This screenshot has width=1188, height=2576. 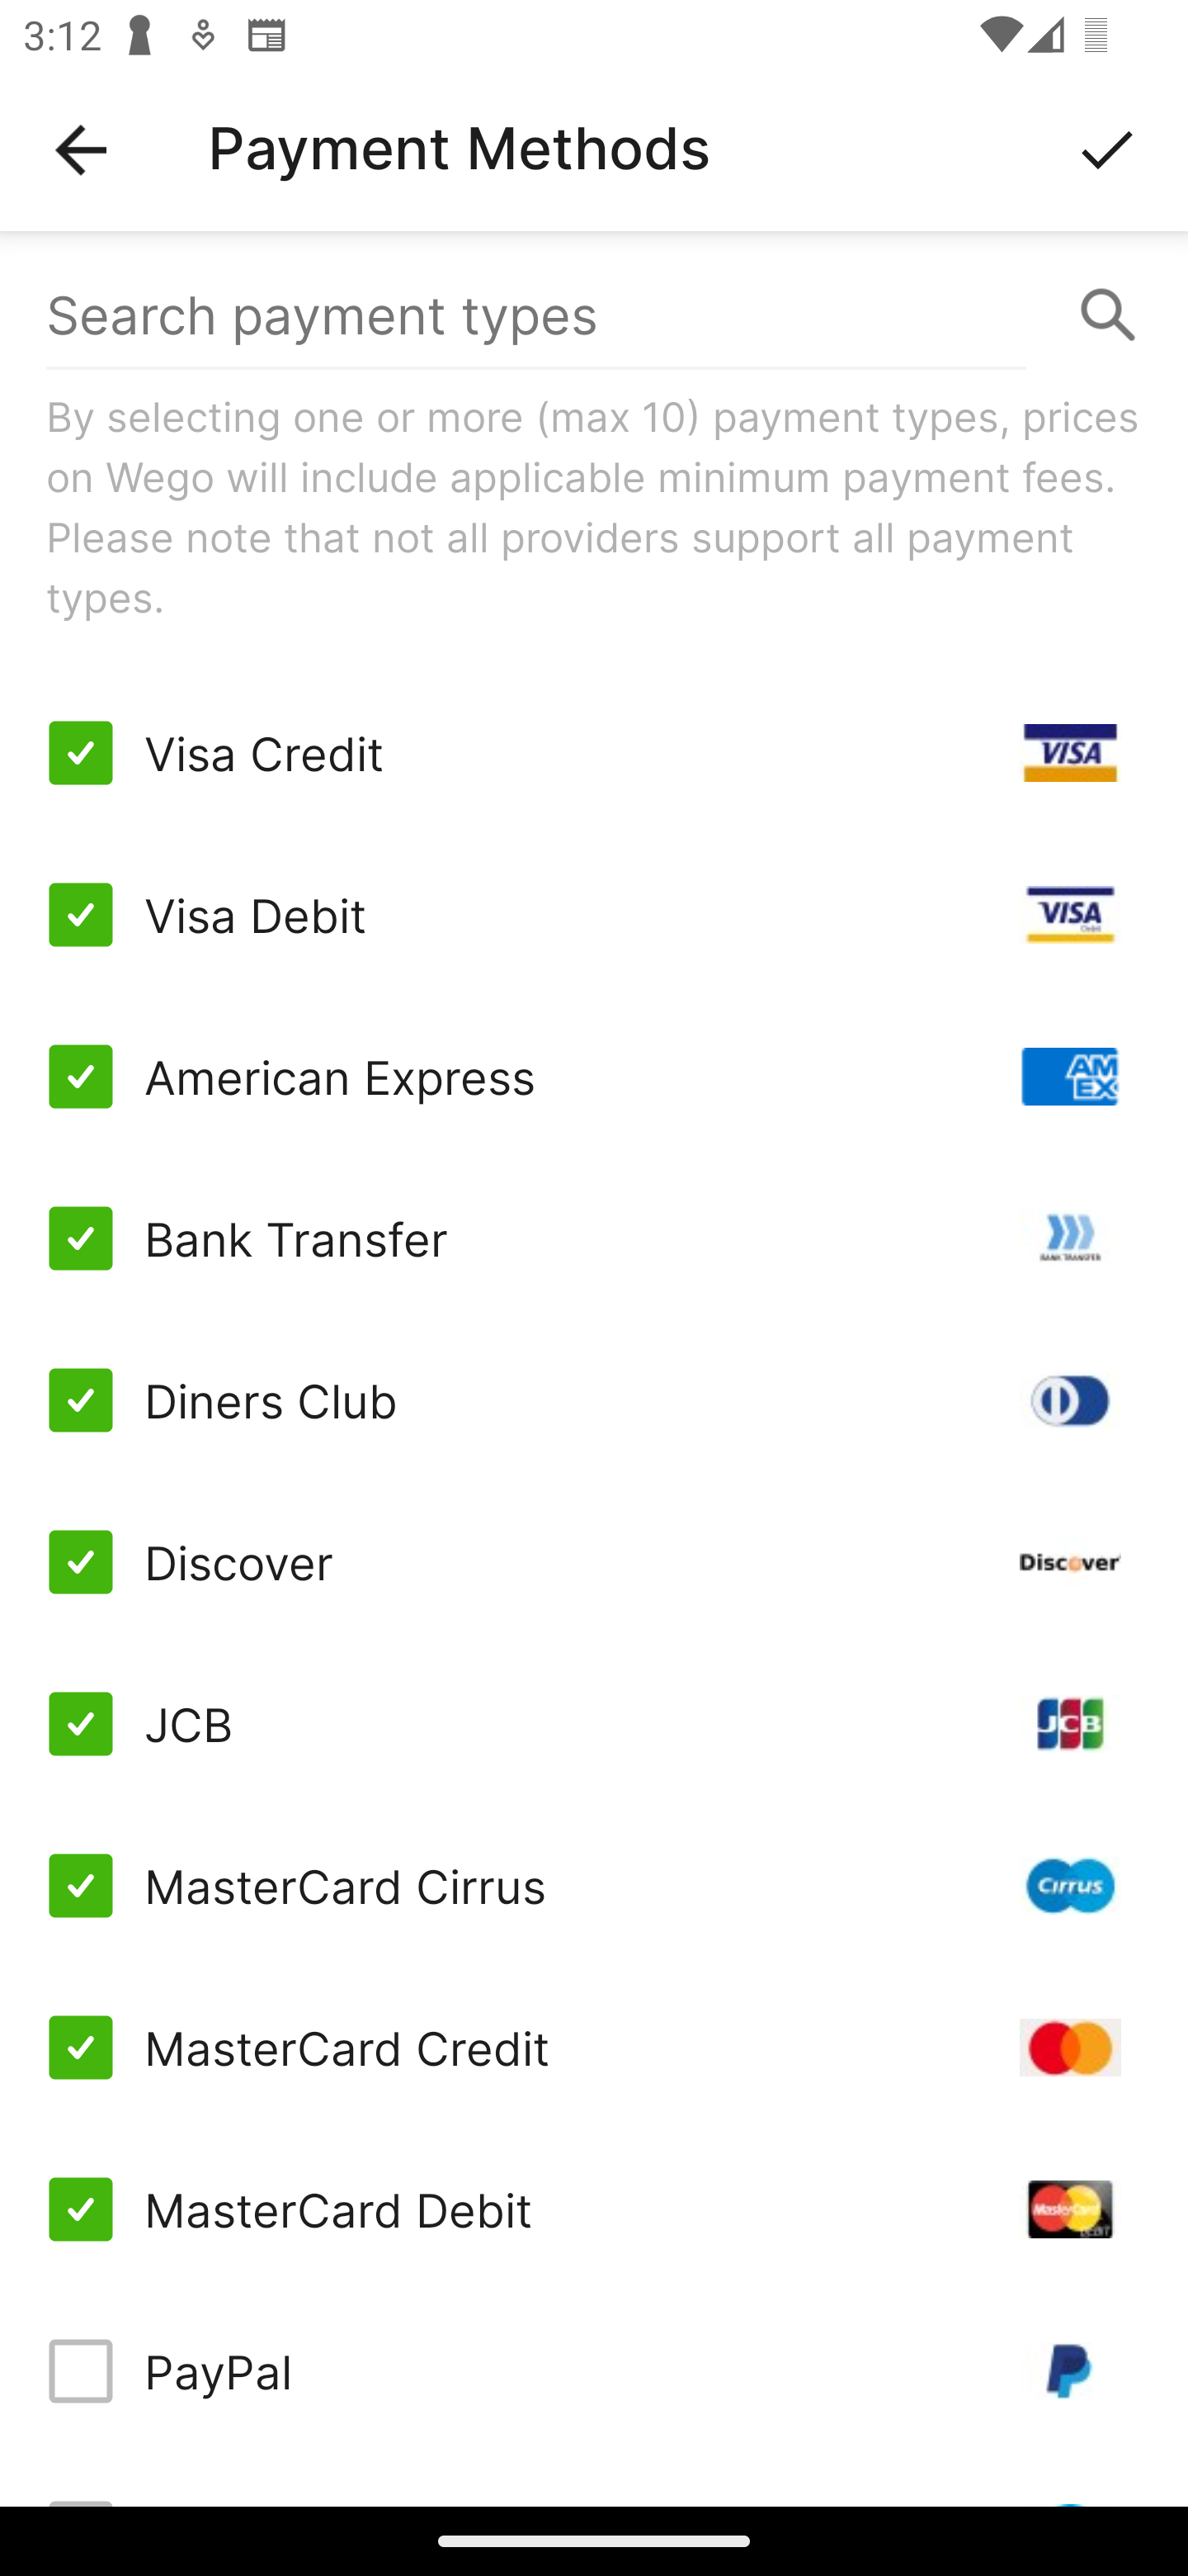 I want to click on MasterCard Debit, so click(x=594, y=2209).